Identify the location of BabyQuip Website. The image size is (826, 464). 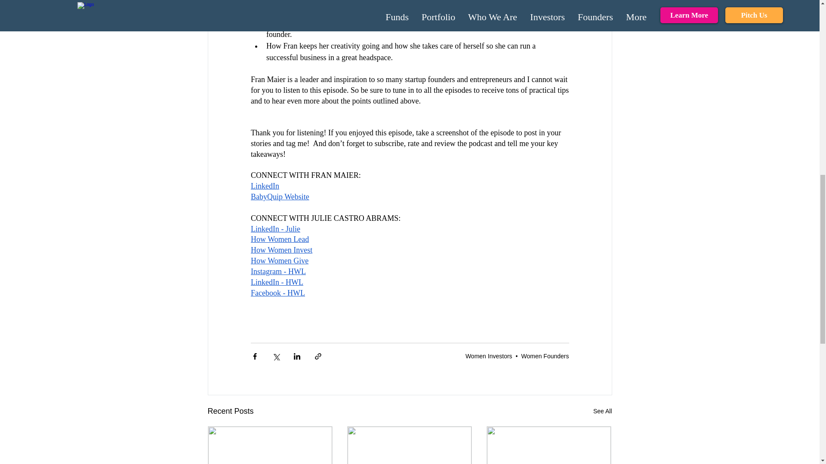
(280, 197).